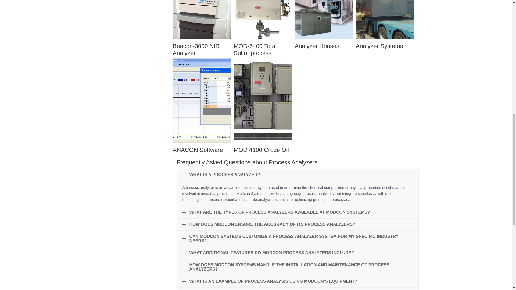 This screenshot has height=290, width=516. I want to click on Analyzer Houses, so click(317, 46).